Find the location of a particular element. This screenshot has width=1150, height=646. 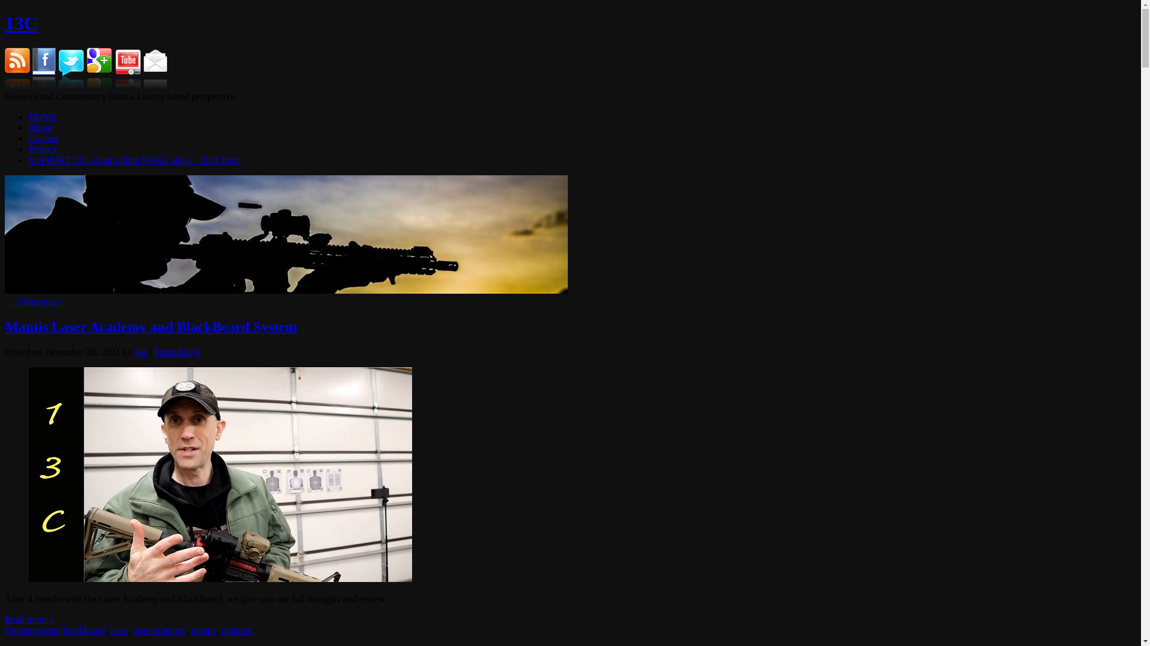

RSS Feed is located at coordinates (17, 86).